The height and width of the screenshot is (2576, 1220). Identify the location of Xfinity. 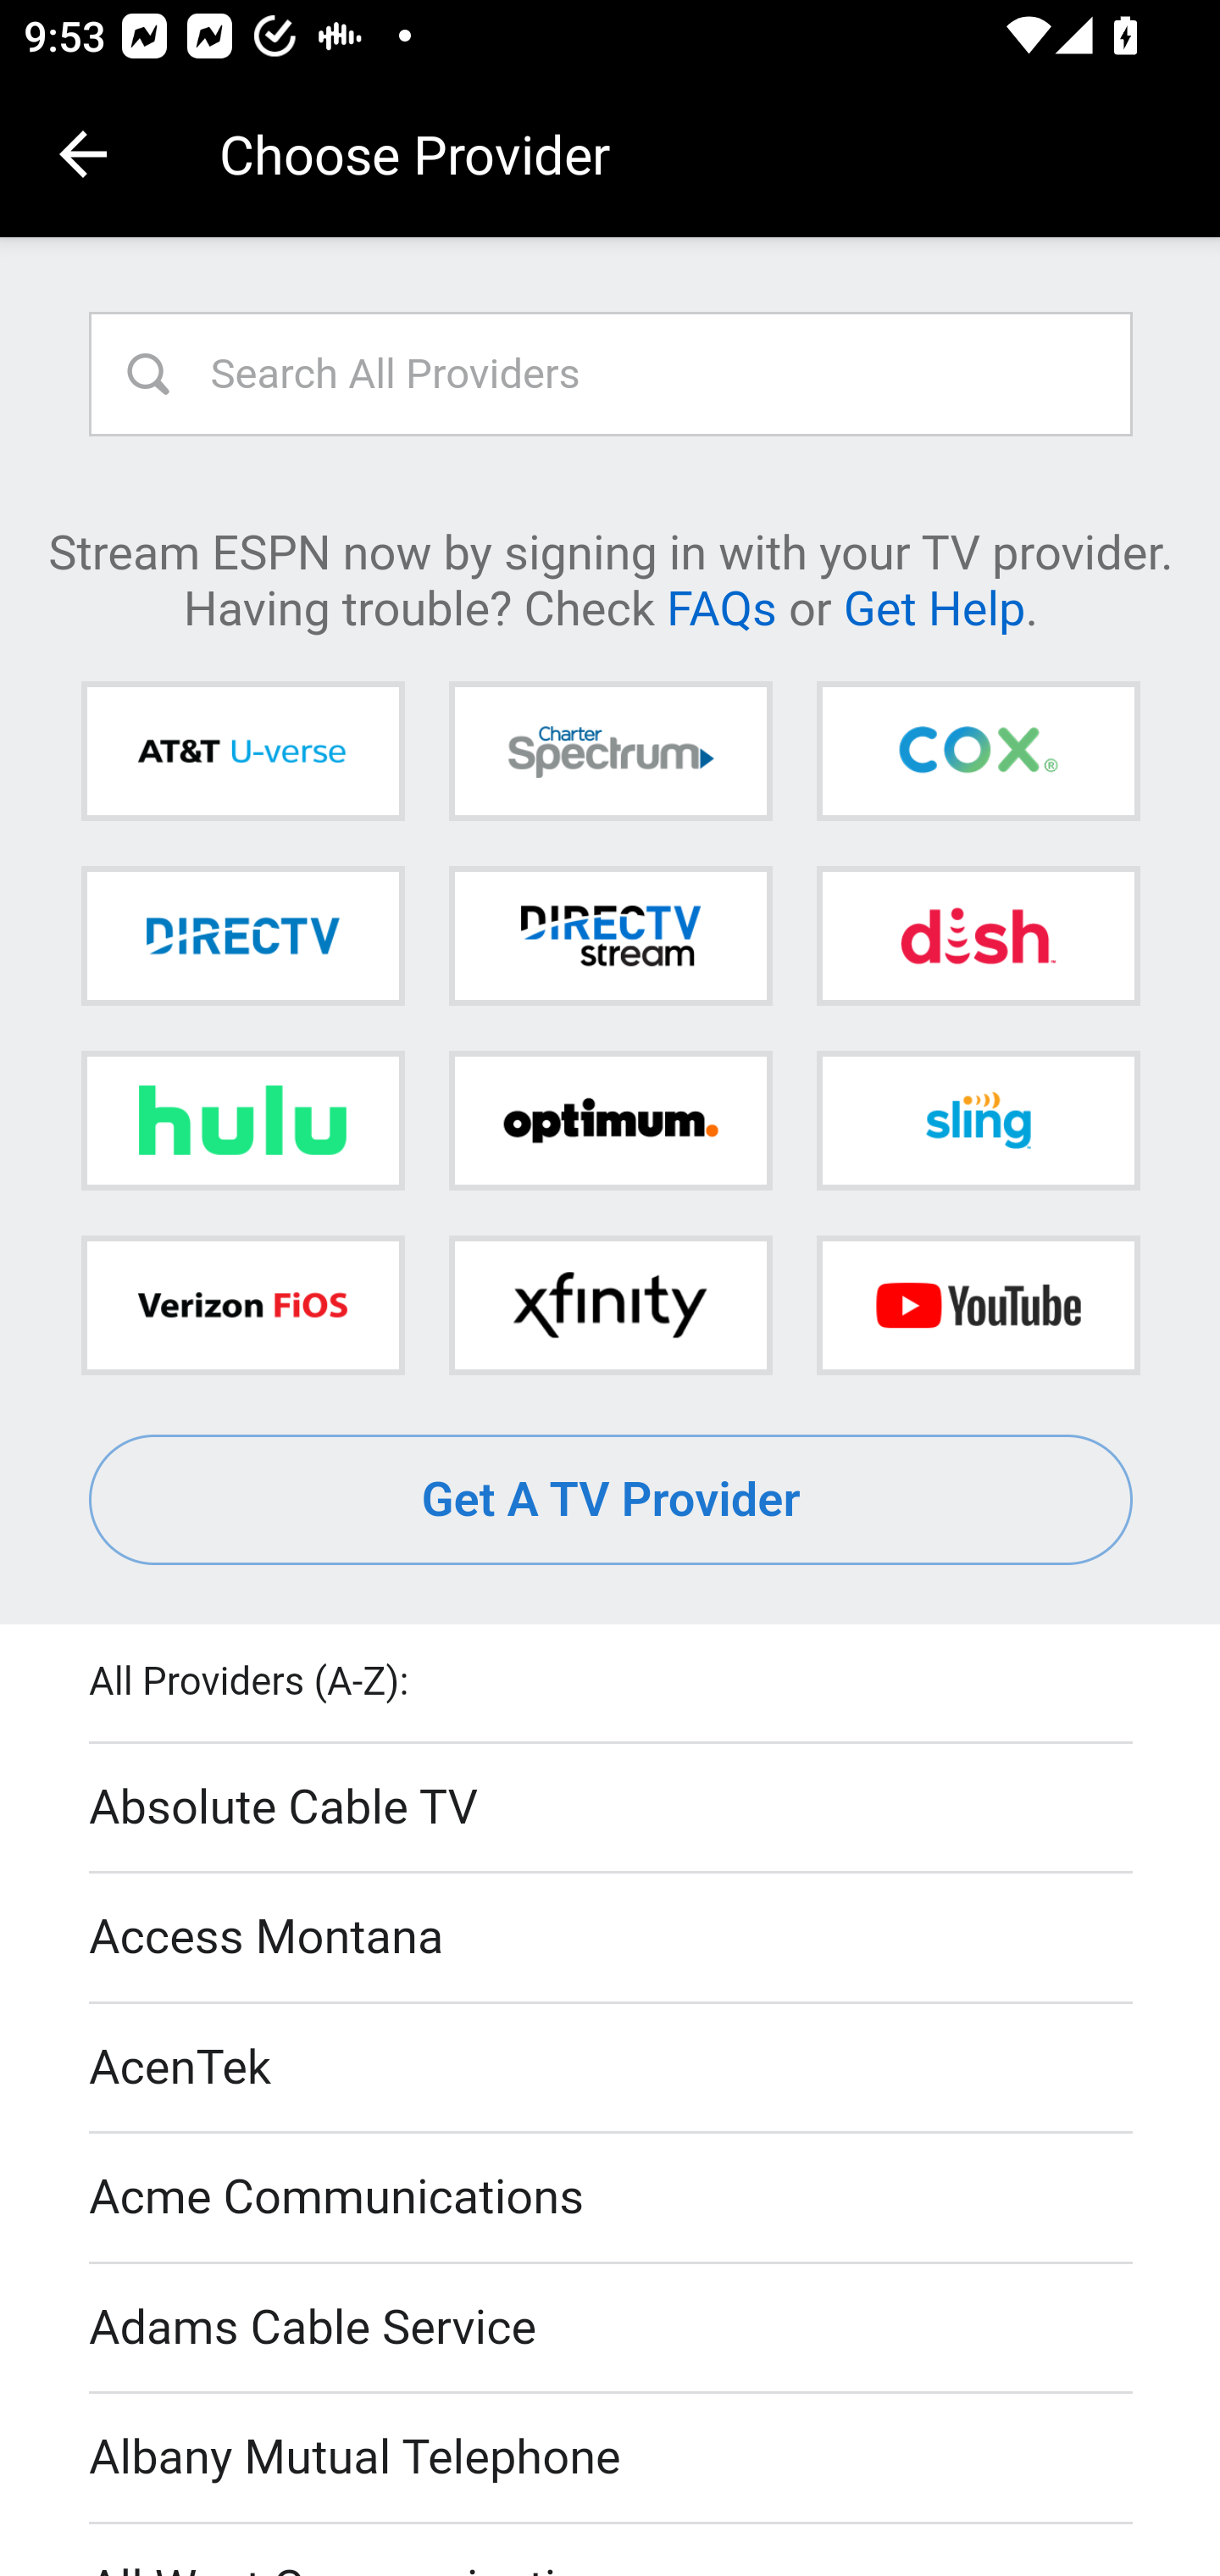
(610, 1305).